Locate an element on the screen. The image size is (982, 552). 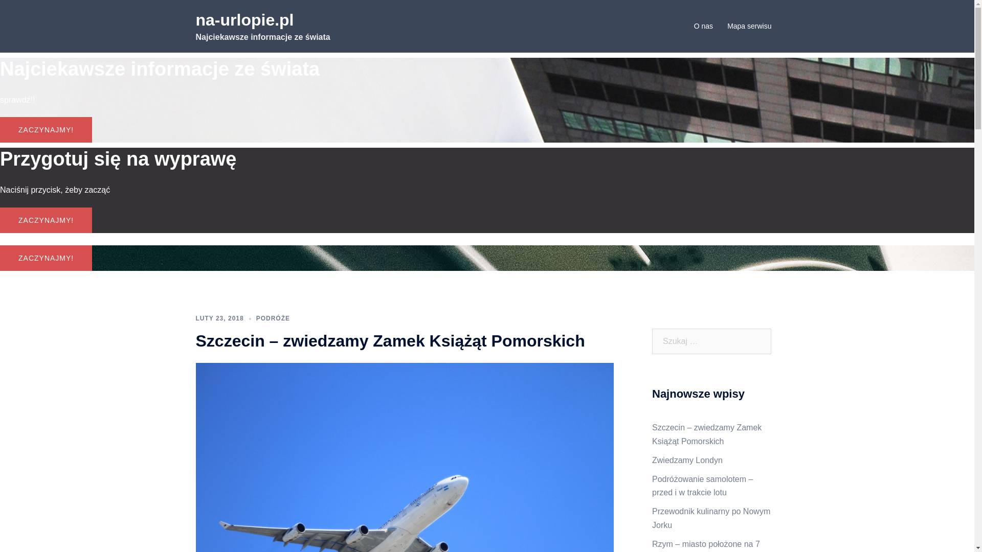
na-urlopie.pl is located at coordinates (244, 20).